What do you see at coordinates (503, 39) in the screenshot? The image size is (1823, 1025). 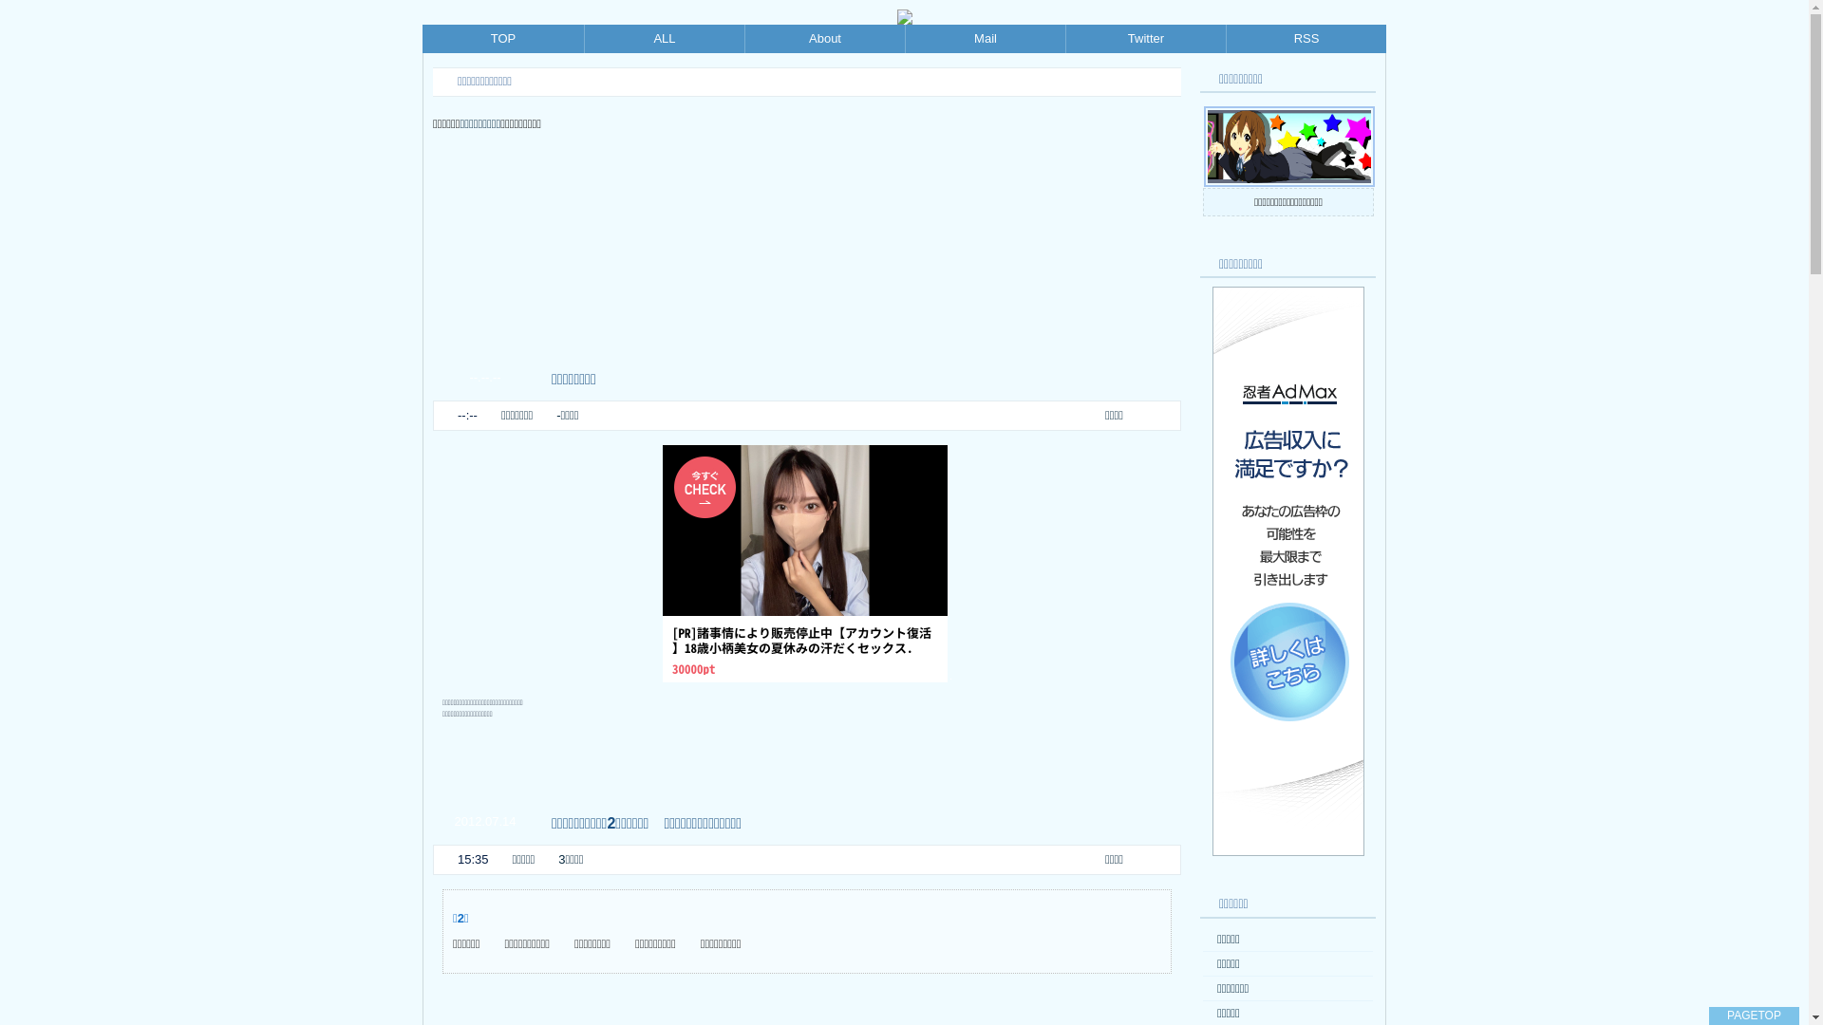 I see `TOP` at bounding box center [503, 39].